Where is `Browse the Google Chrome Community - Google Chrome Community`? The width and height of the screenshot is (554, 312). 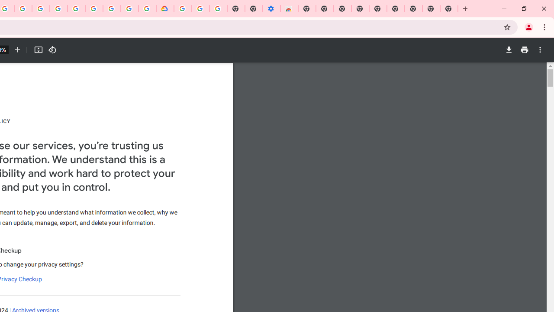 Browse the Google Chrome Community - Google Chrome Community is located at coordinates (147, 9).